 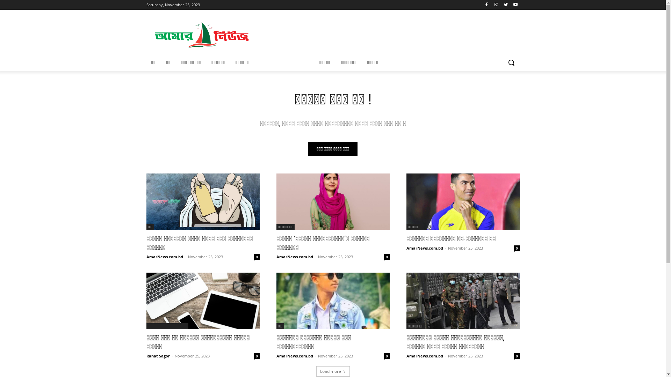 I want to click on Load more, so click(x=333, y=371).